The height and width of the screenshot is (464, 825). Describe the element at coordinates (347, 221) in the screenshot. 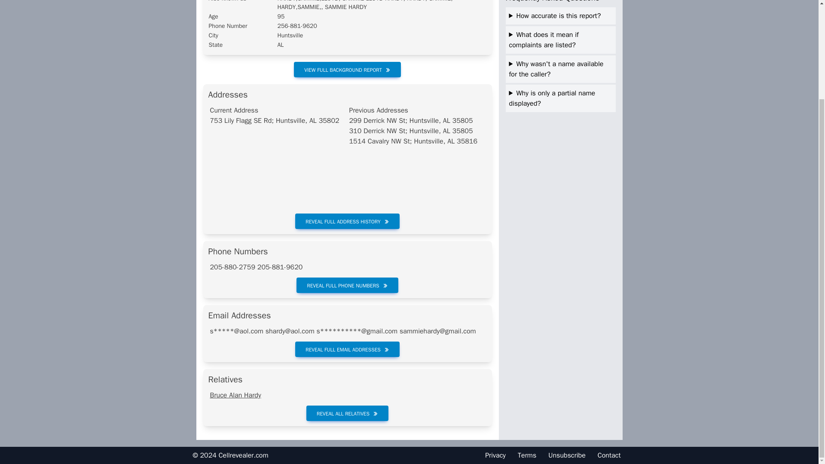

I see `REVEAL FULL ADDRESS HISTORY` at that location.